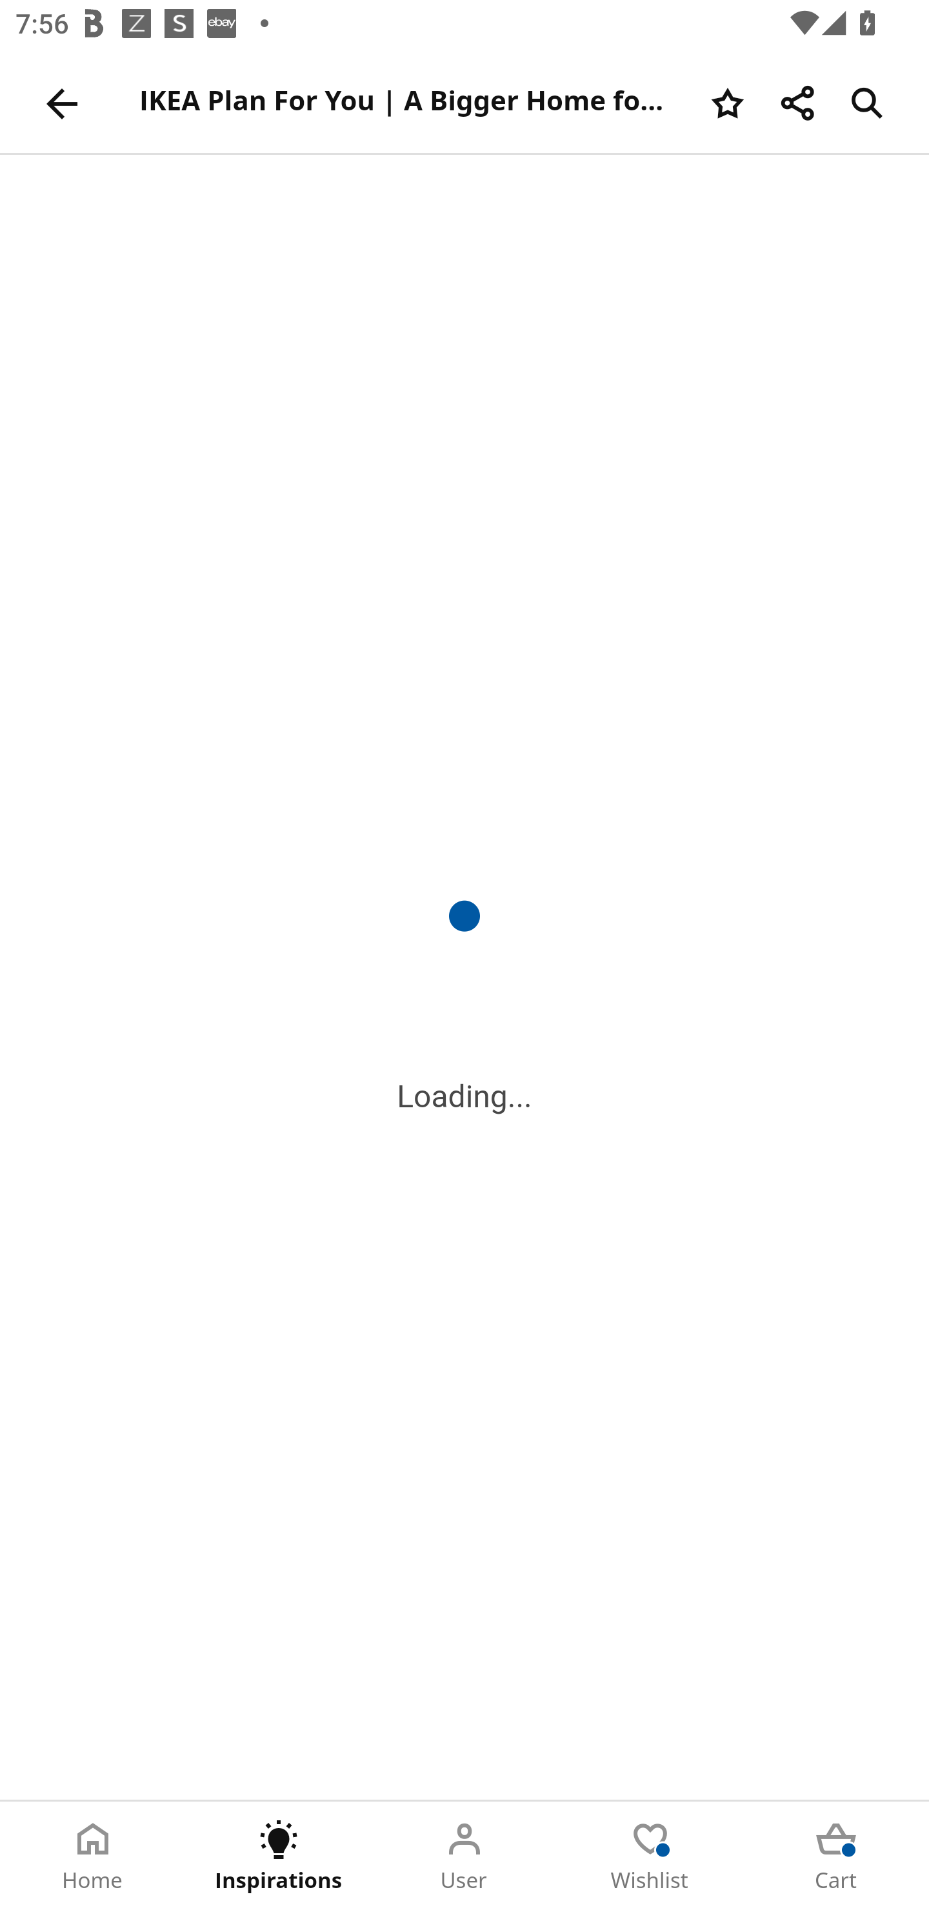 The width and height of the screenshot is (929, 1910). I want to click on Wishlist
Tab 4 of 5, so click(650, 1856).